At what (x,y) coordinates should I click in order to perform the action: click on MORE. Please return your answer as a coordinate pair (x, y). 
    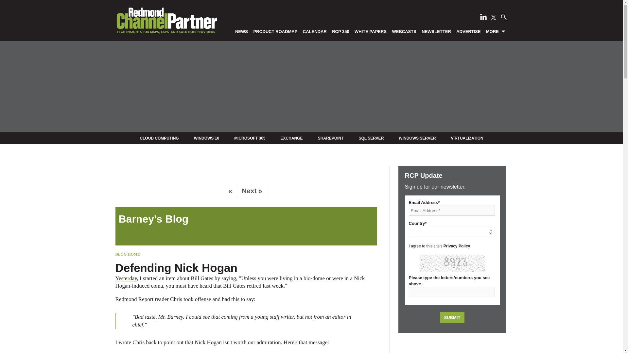
    Looking at the image, I should click on (496, 31).